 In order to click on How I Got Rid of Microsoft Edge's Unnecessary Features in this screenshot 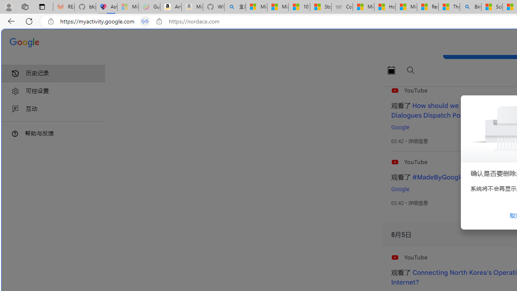, I will do `click(385, 7)`.